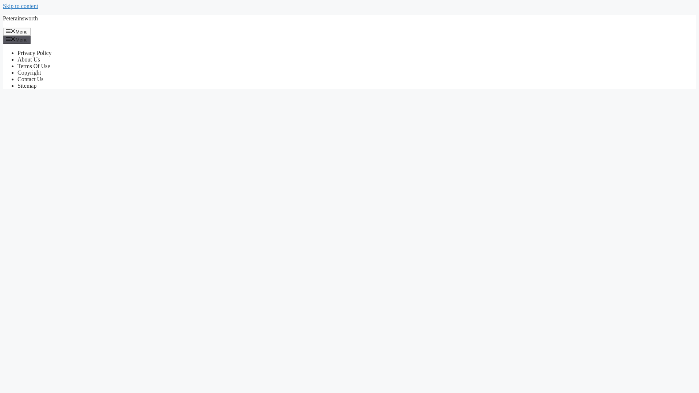 The height and width of the screenshot is (393, 699). What do you see at coordinates (34, 66) in the screenshot?
I see `Terms Of Use` at bounding box center [34, 66].